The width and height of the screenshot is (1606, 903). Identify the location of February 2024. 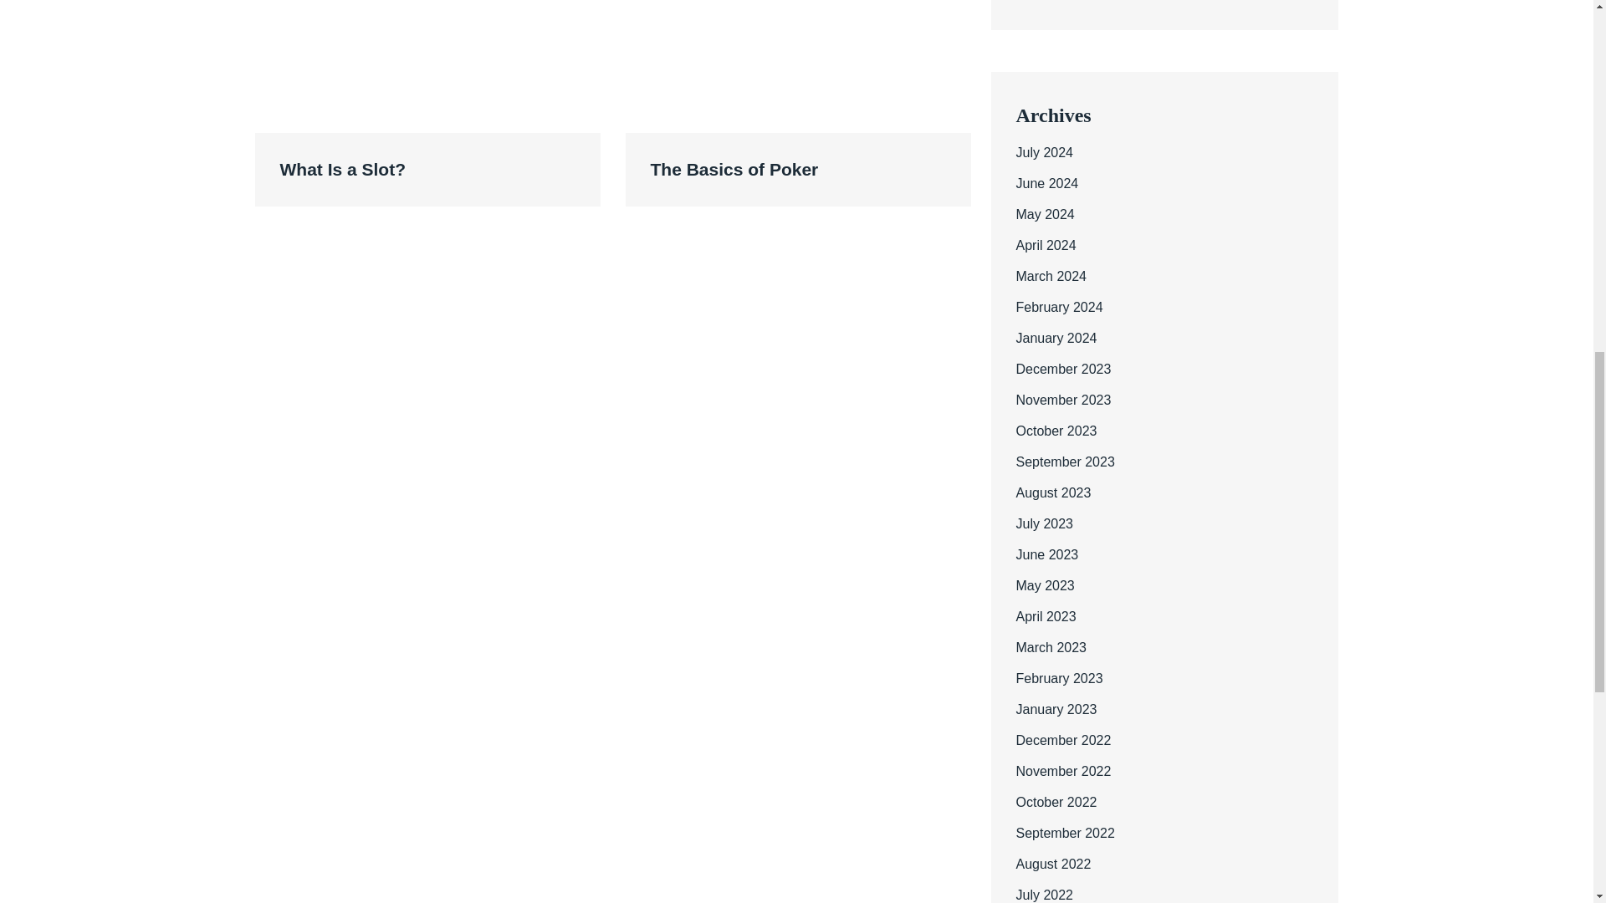
(1058, 306).